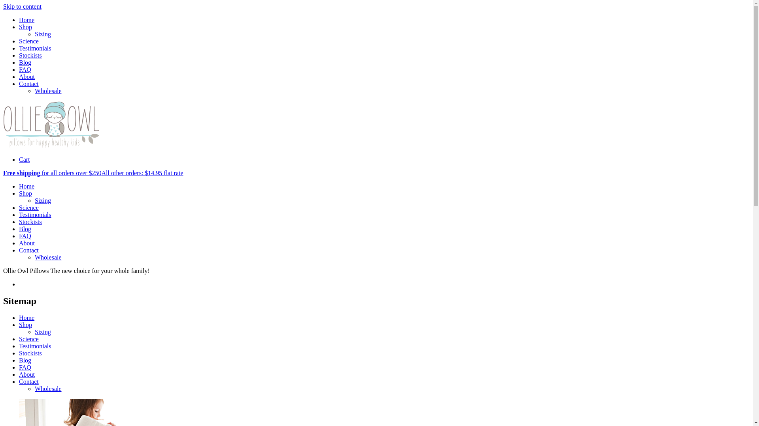 This screenshot has width=759, height=426. Describe the element at coordinates (48, 91) in the screenshot. I see `Wholesale` at that location.